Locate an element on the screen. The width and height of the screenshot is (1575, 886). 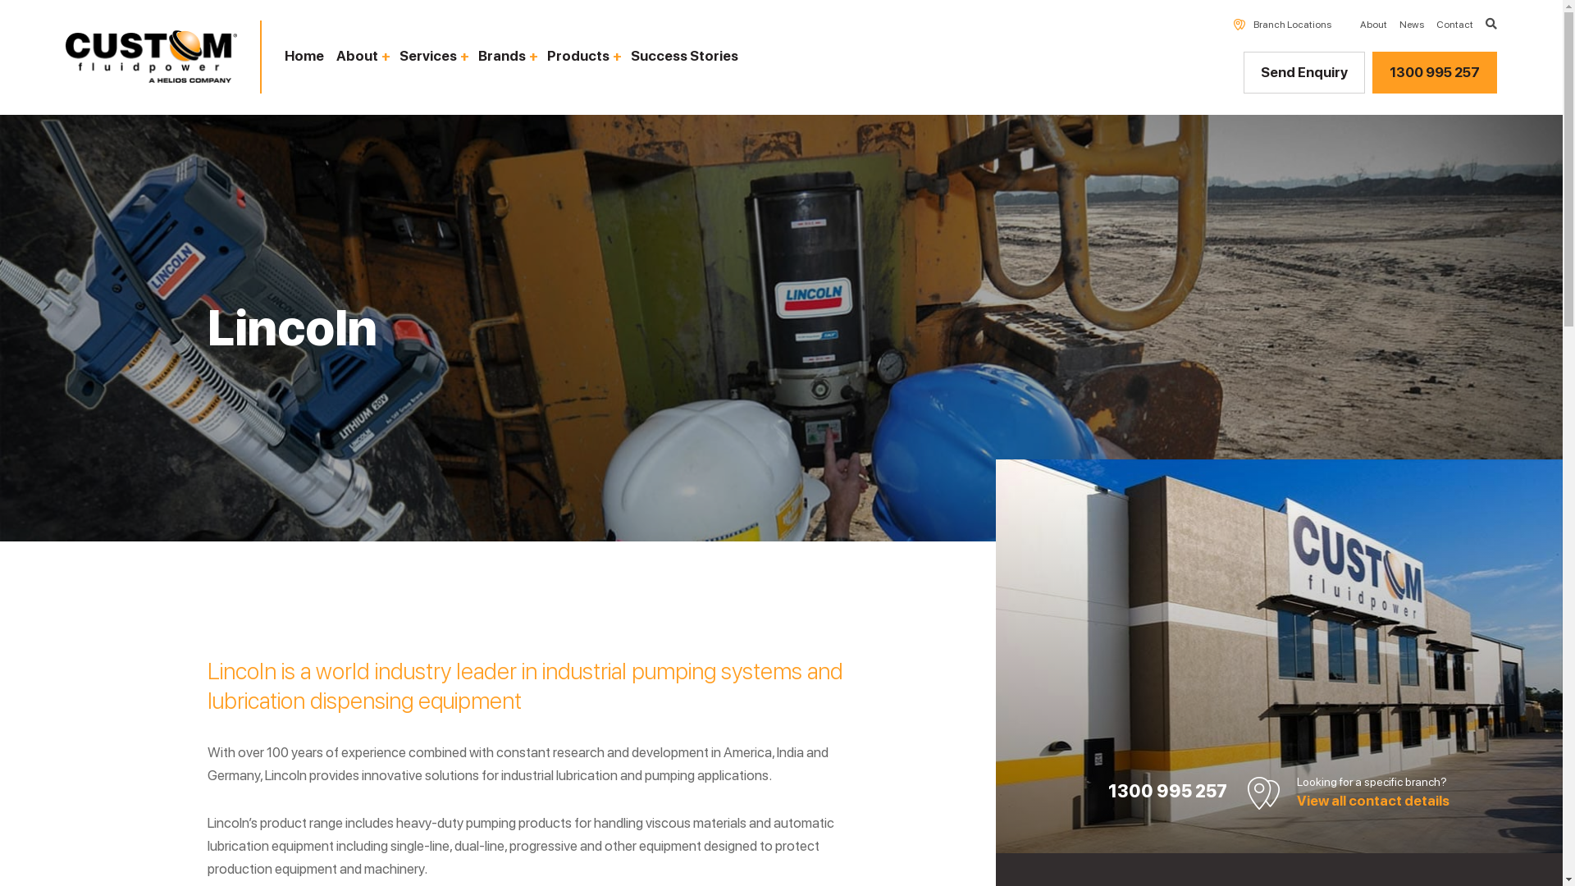
View all contact details is located at coordinates (1373, 801).